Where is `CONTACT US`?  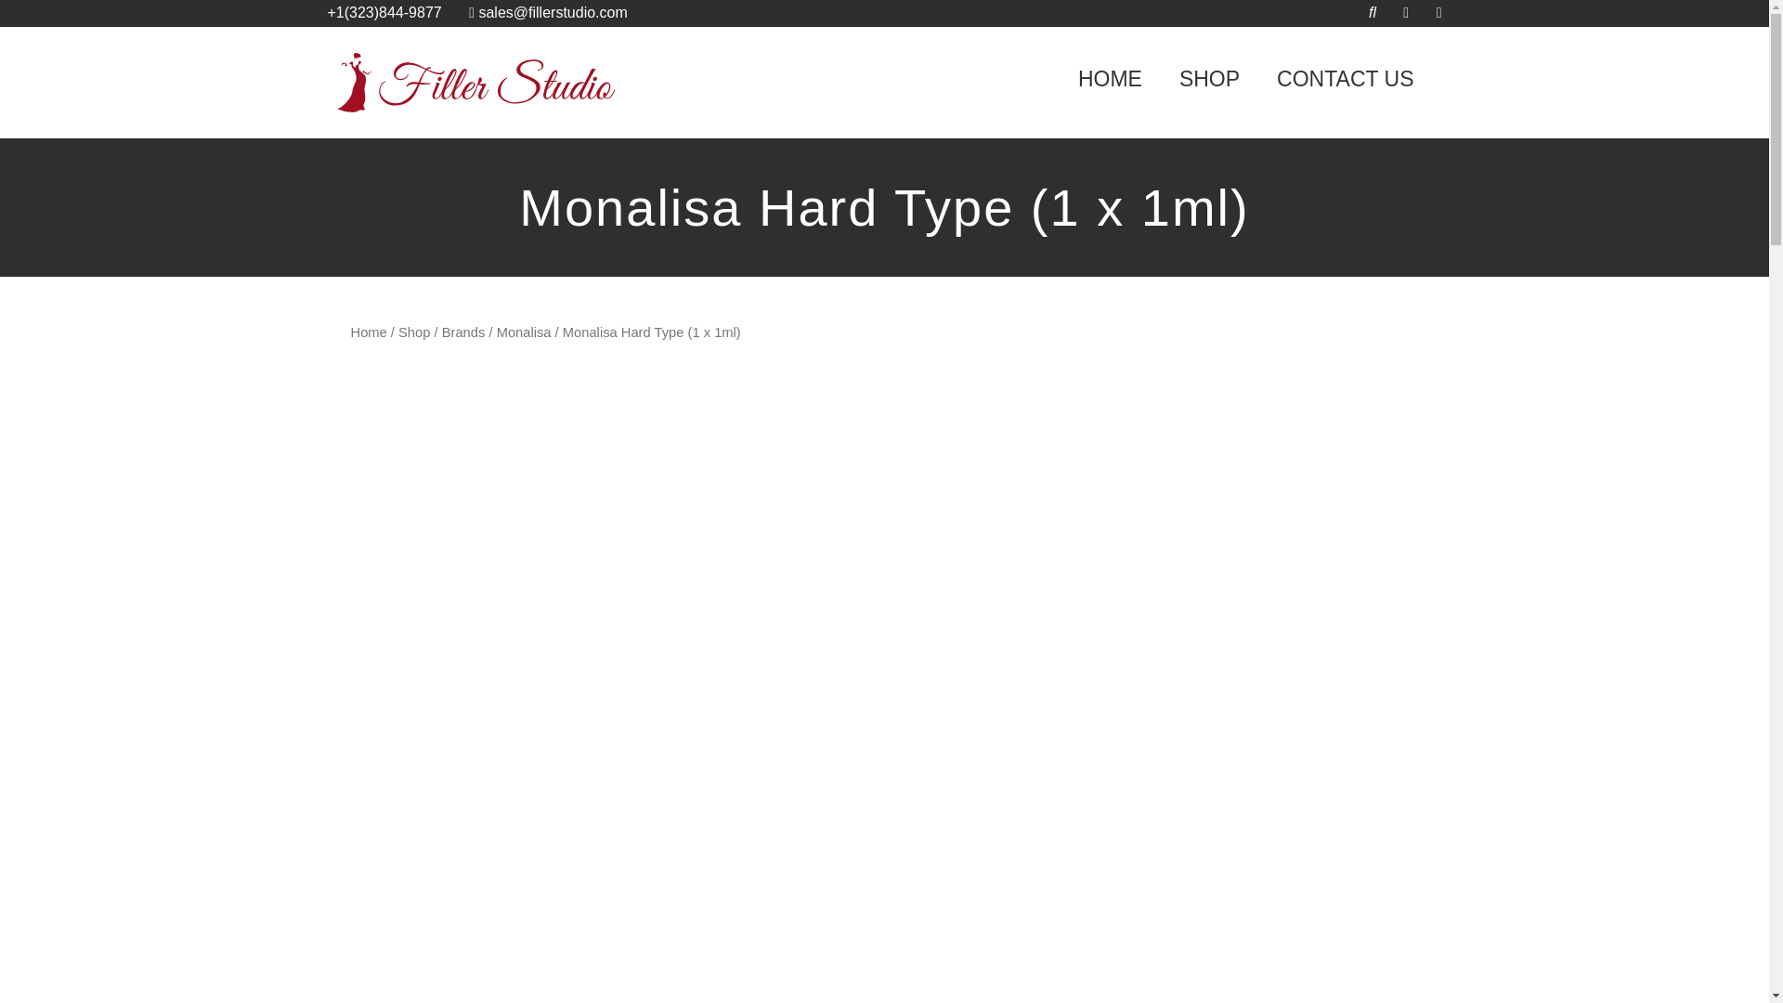
CONTACT US is located at coordinates (1345, 79).